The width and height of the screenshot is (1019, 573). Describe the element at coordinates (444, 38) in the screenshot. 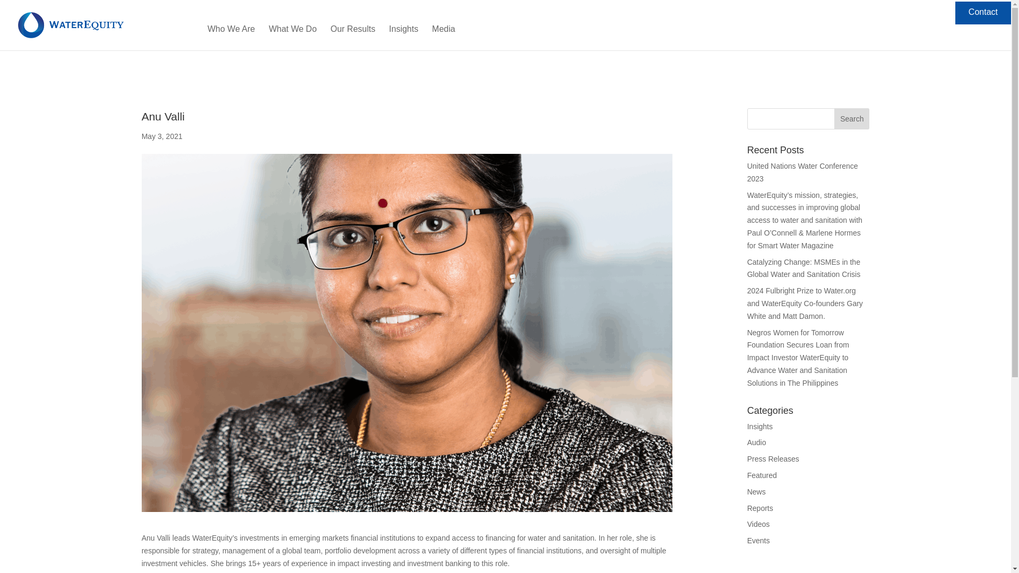

I see `Media` at that location.